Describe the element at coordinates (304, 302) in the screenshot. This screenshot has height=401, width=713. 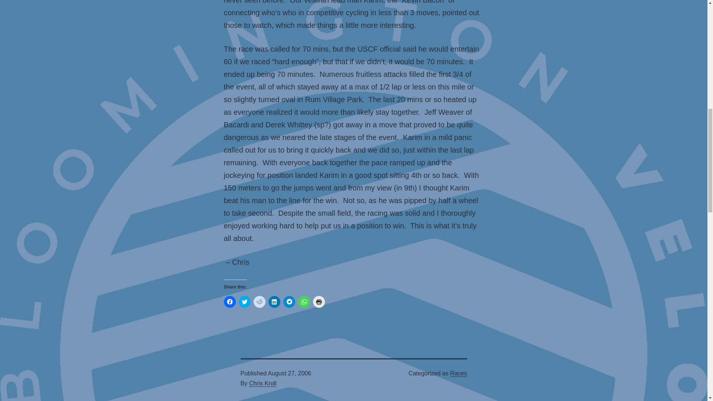
I see `Click to share on WhatsApp` at that location.